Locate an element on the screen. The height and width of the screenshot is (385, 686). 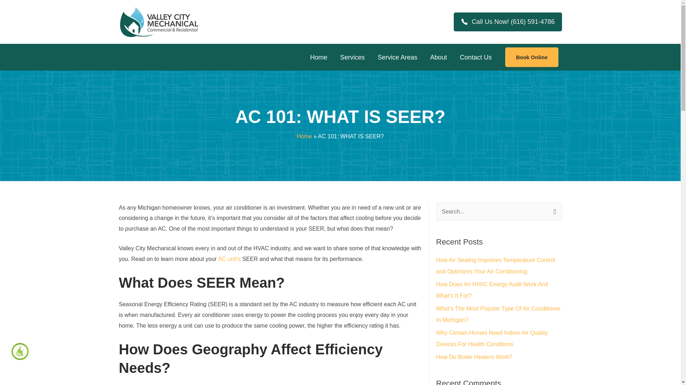
Search is located at coordinates (553, 210).